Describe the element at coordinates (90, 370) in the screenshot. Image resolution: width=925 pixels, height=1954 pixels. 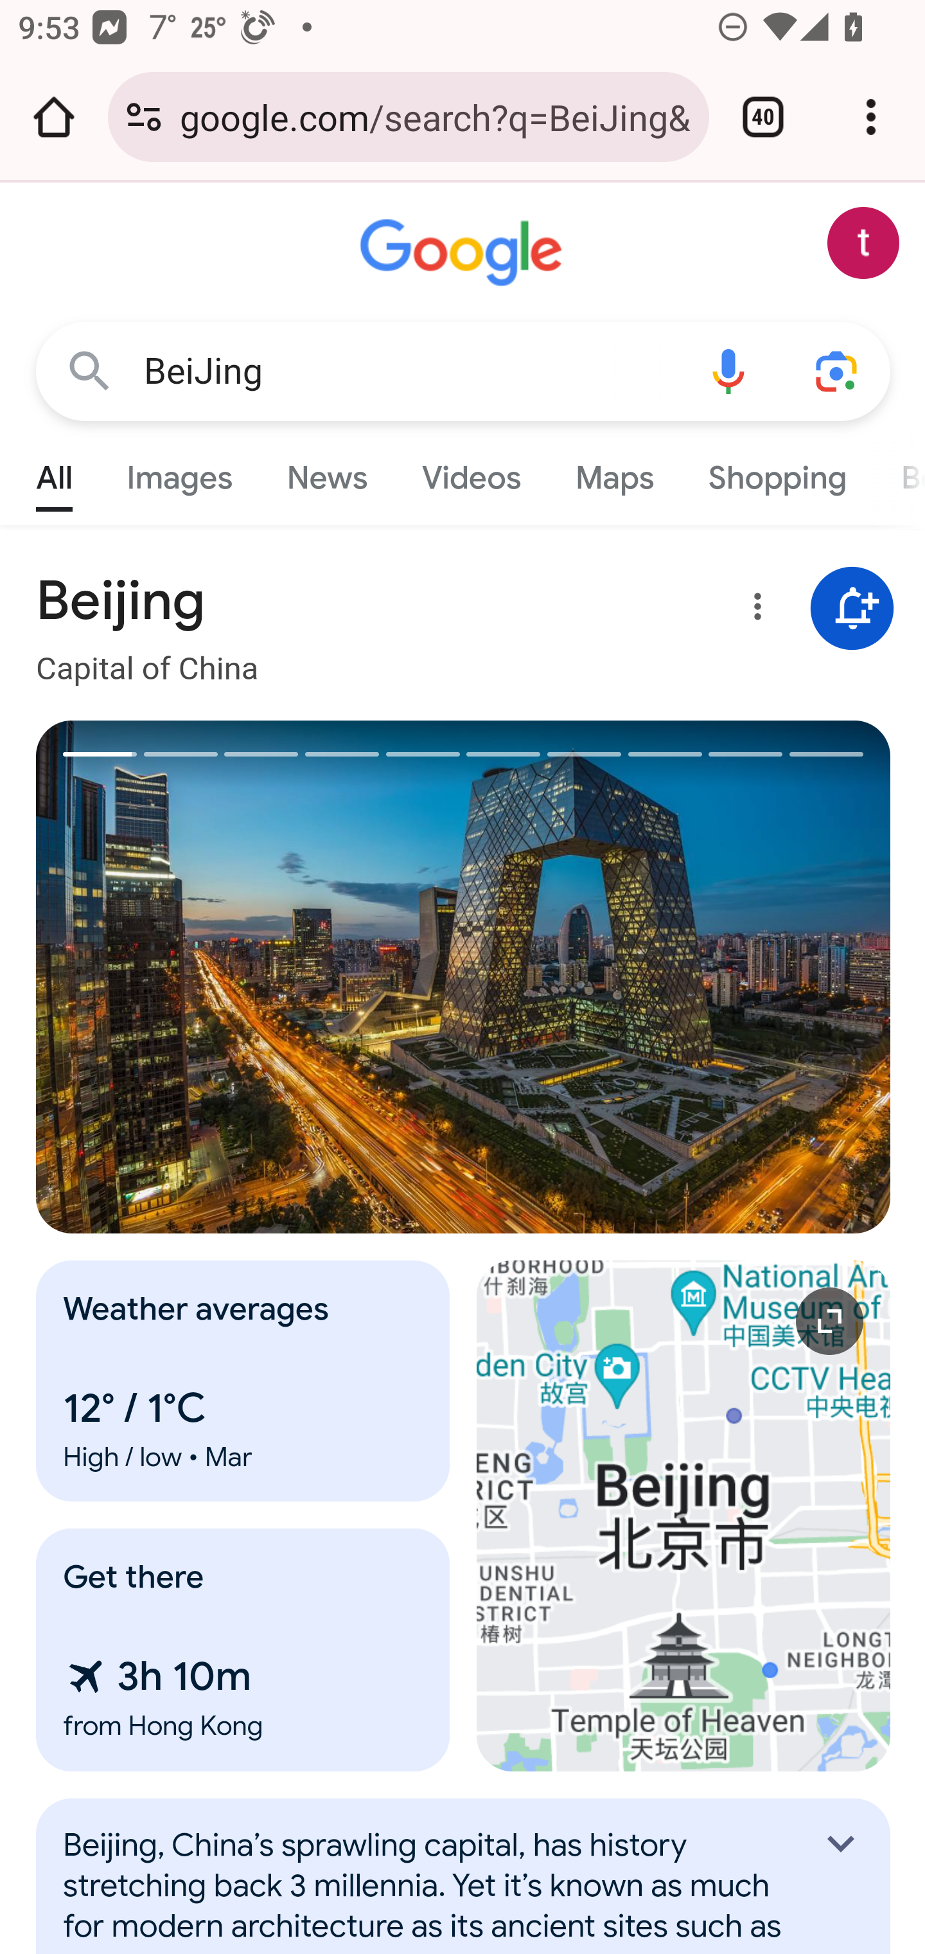
I see `Google Search` at that location.